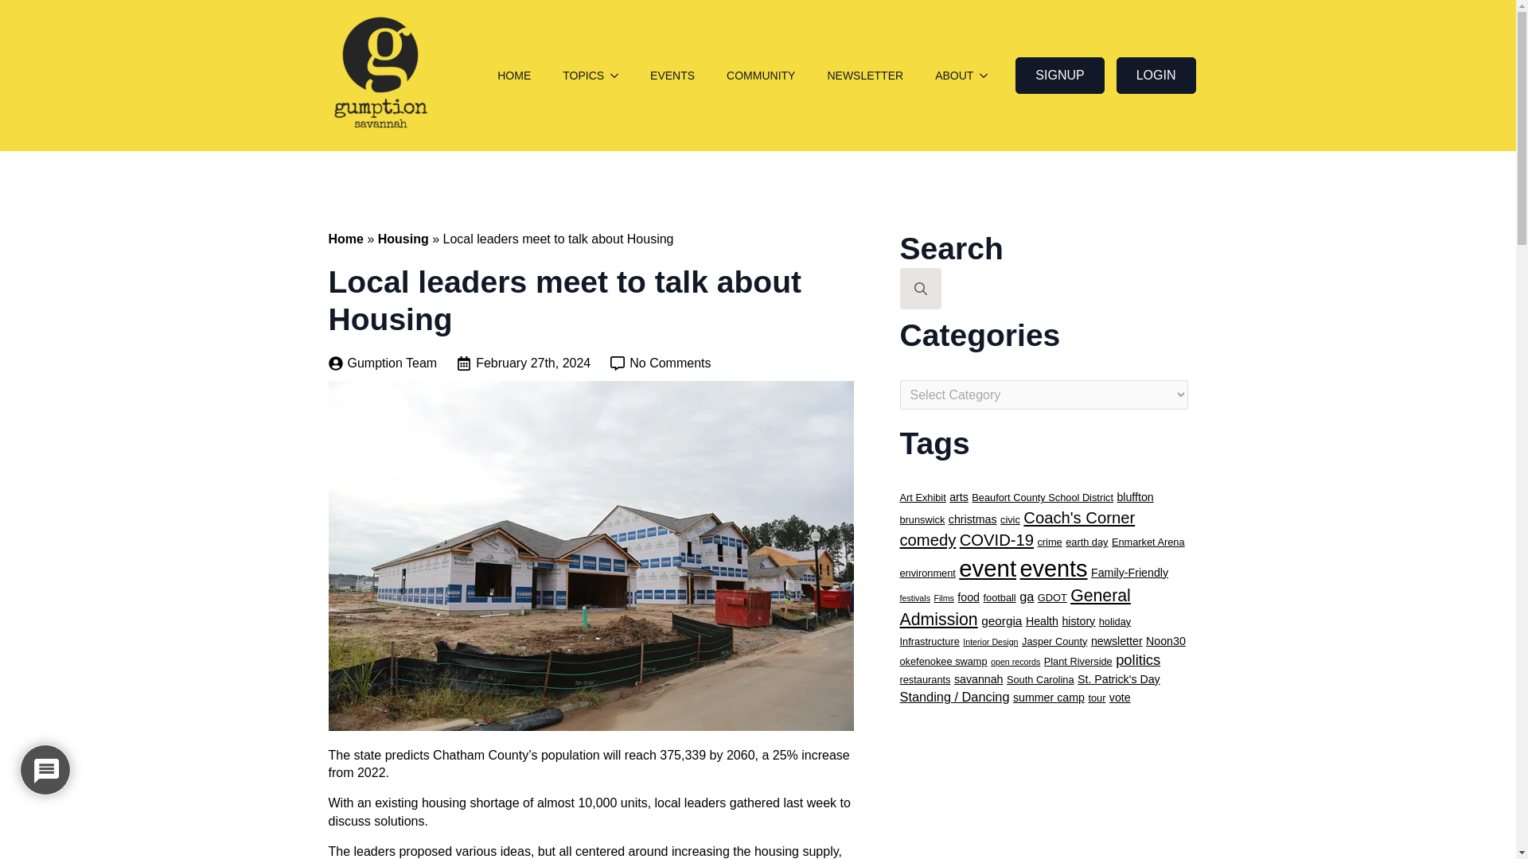 The height and width of the screenshot is (859, 1528). Describe the element at coordinates (958, 496) in the screenshot. I see `arts` at that location.